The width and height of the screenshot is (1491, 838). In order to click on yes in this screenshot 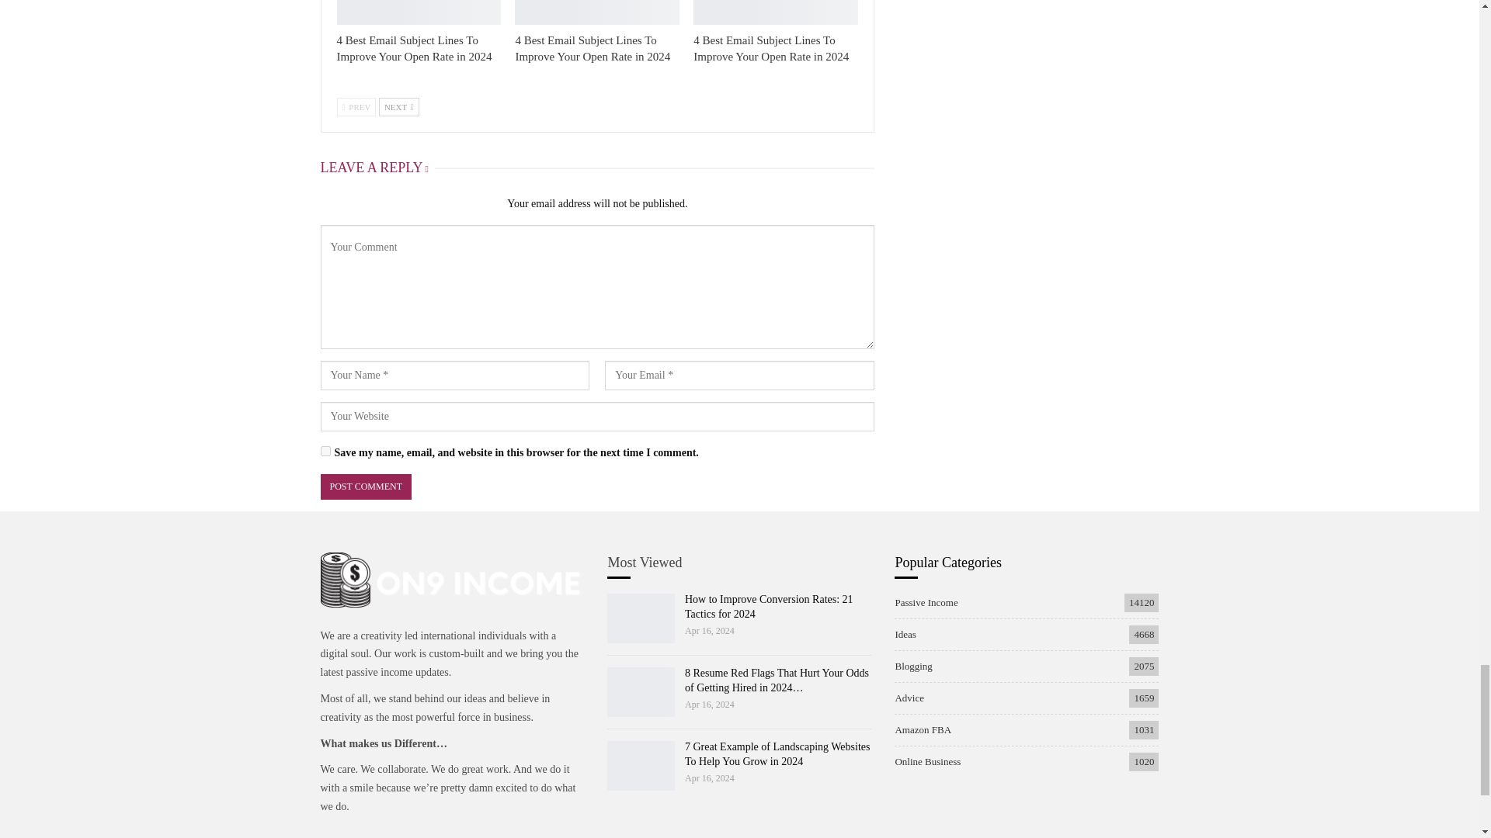, I will do `click(325, 450)`.